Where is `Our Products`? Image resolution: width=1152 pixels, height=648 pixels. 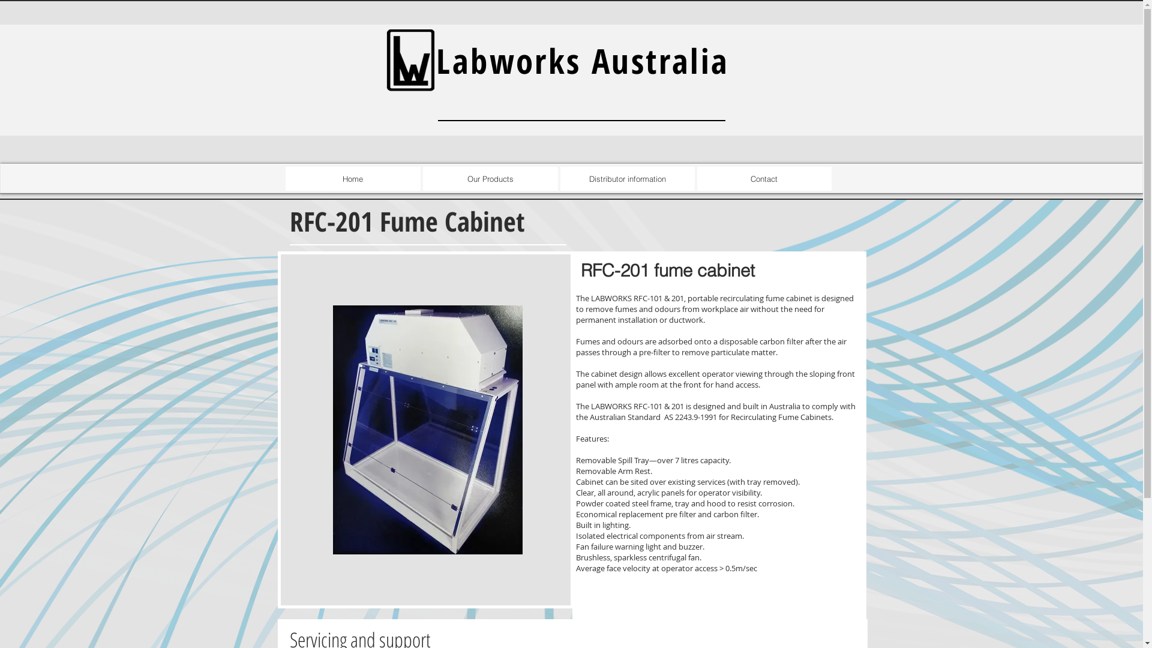 Our Products is located at coordinates (490, 179).